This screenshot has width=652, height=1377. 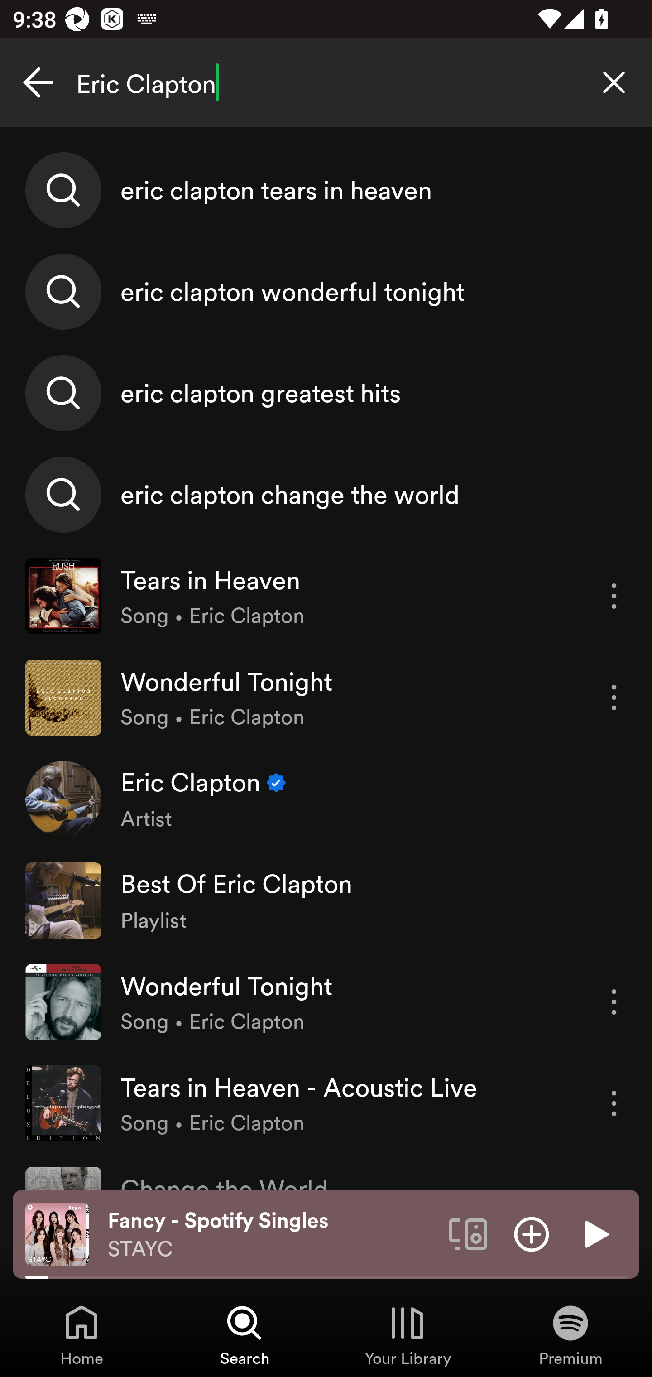 I want to click on The cover art of the currently playing track, so click(x=57, y=1233).